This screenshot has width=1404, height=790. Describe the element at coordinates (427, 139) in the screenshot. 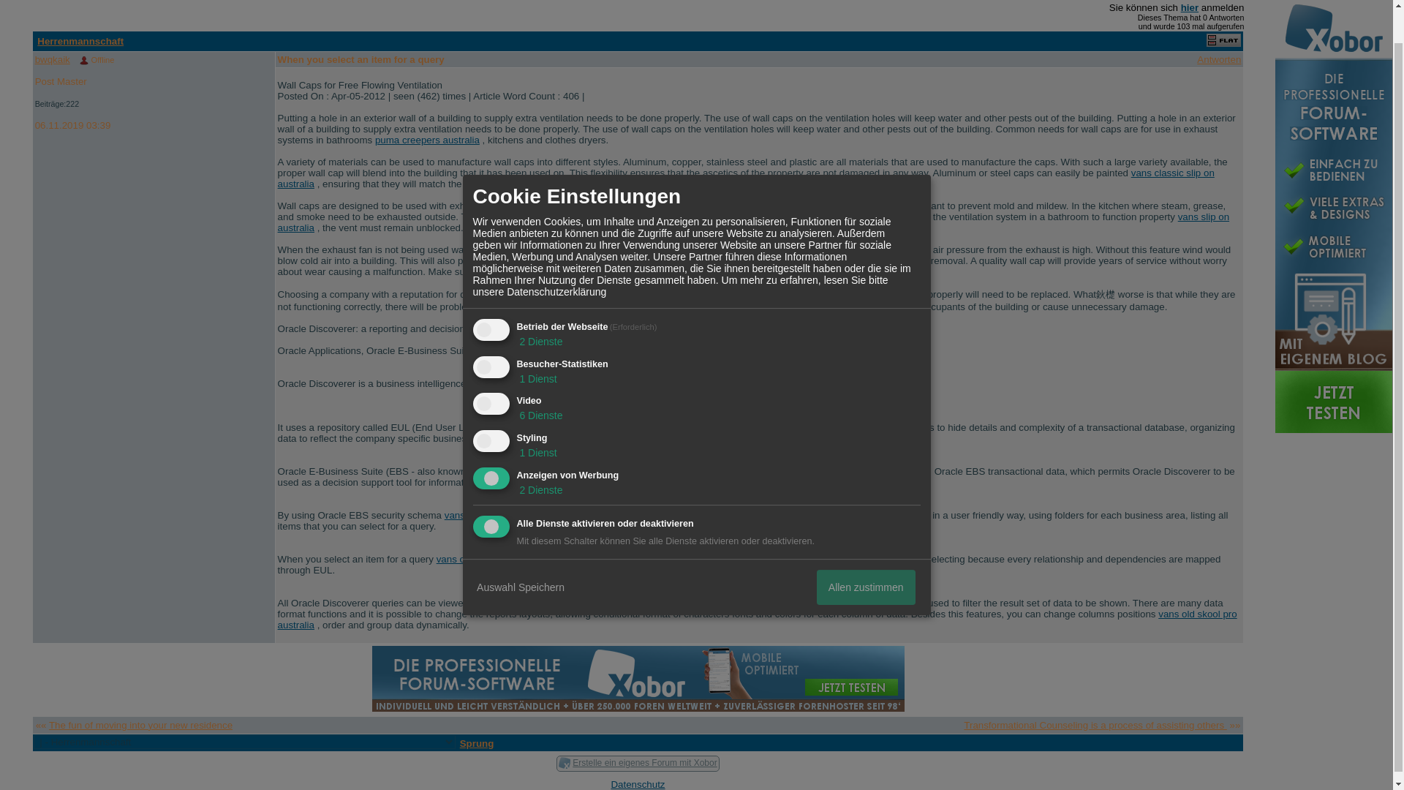

I see `puma creepers australia` at that location.